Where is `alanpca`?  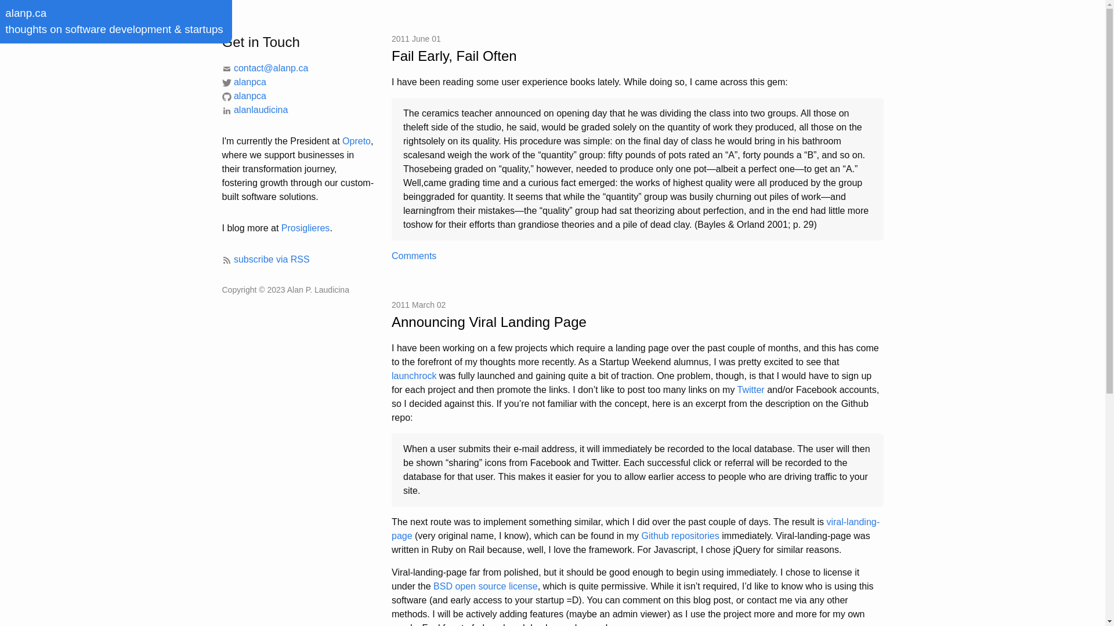 alanpca is located at coordinates (244, 82).